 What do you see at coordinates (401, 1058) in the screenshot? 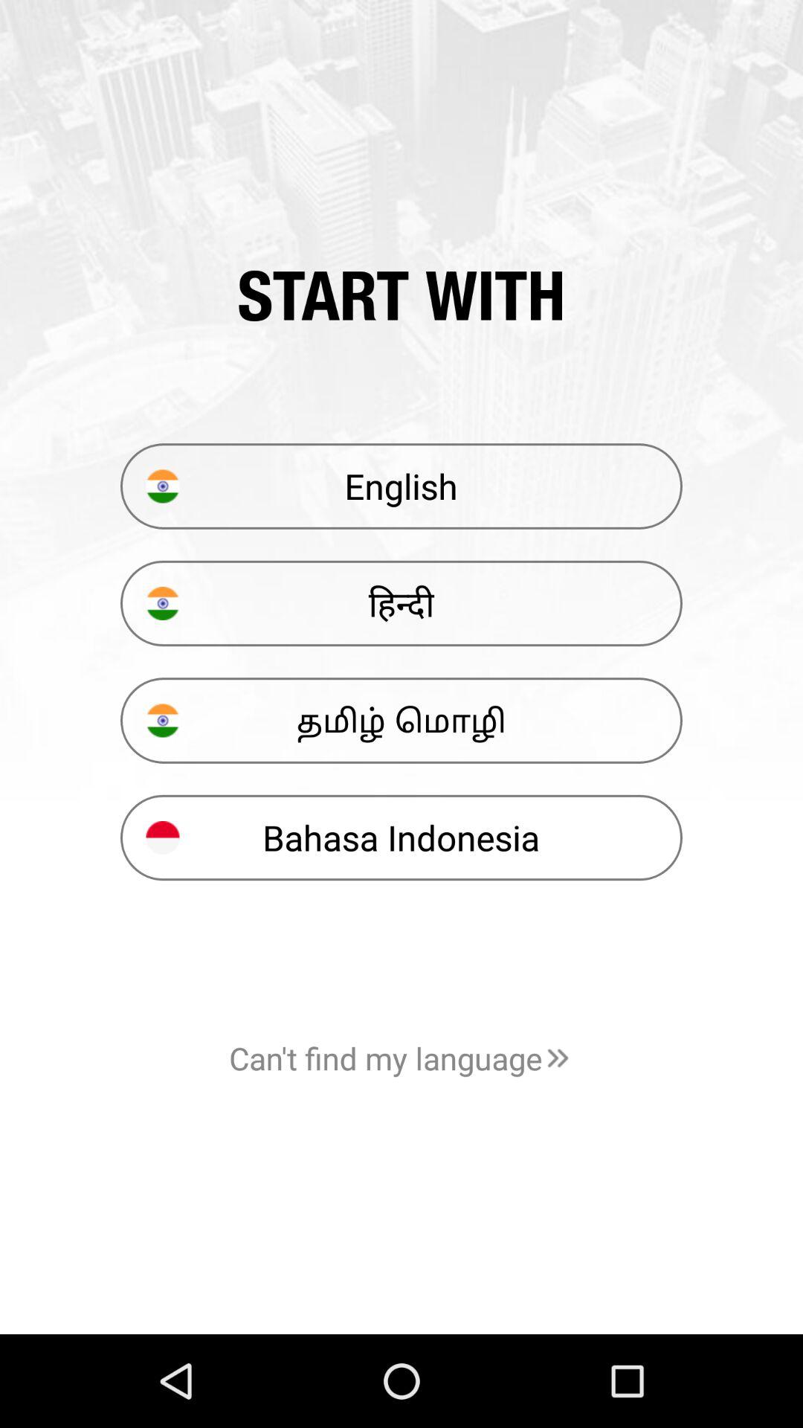
I see `flip until the can t find` at bounding box center [401, 1058].